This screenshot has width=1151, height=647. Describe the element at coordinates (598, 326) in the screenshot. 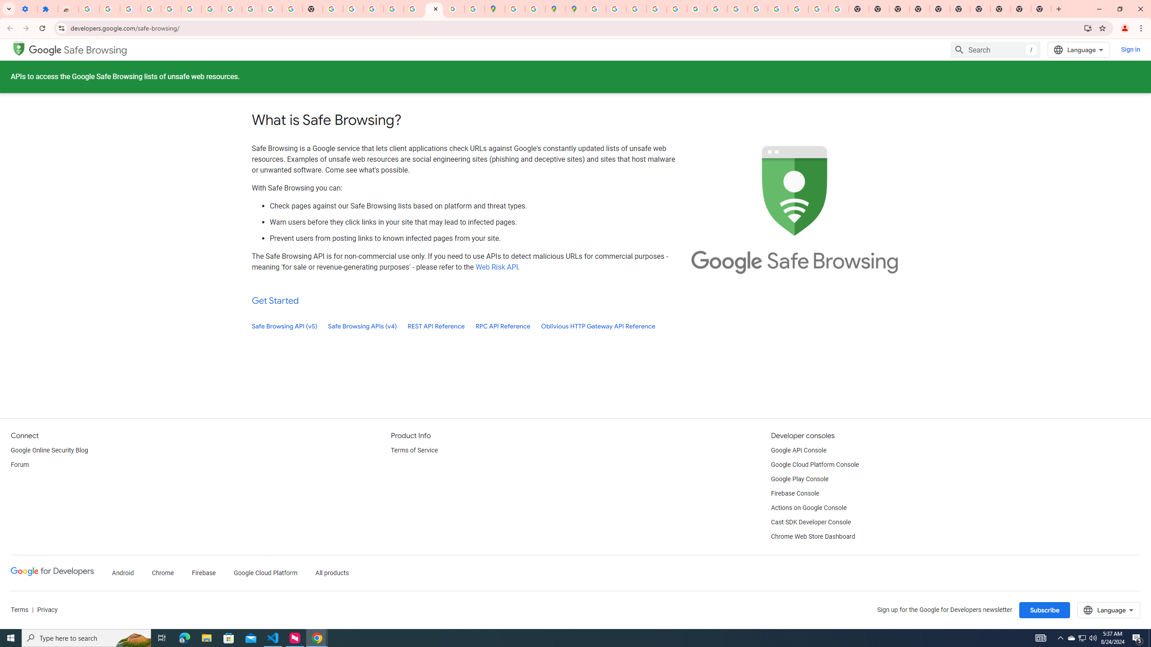

I see `Oblivious HTTP Gateway API Reference` at that location.